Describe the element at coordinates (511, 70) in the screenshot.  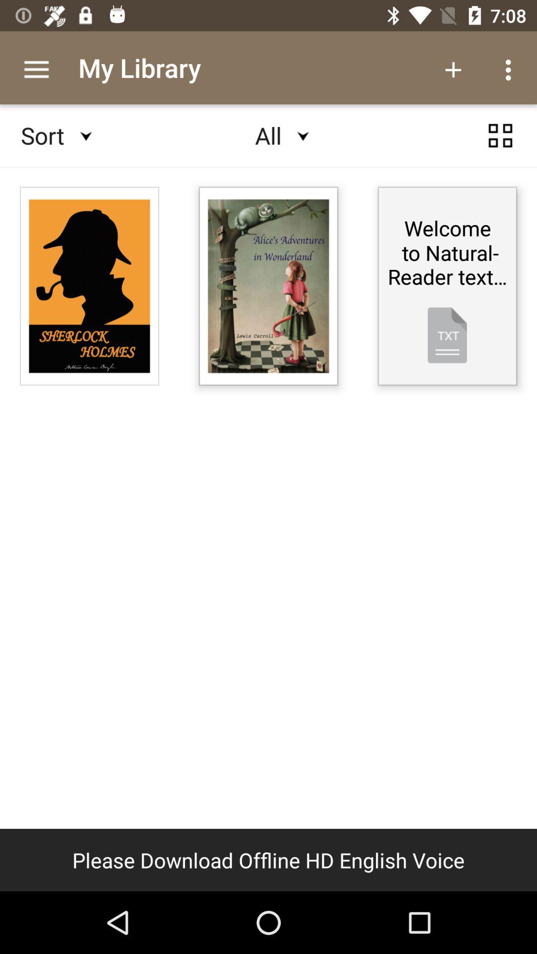
I see `click on options icon` at that location.